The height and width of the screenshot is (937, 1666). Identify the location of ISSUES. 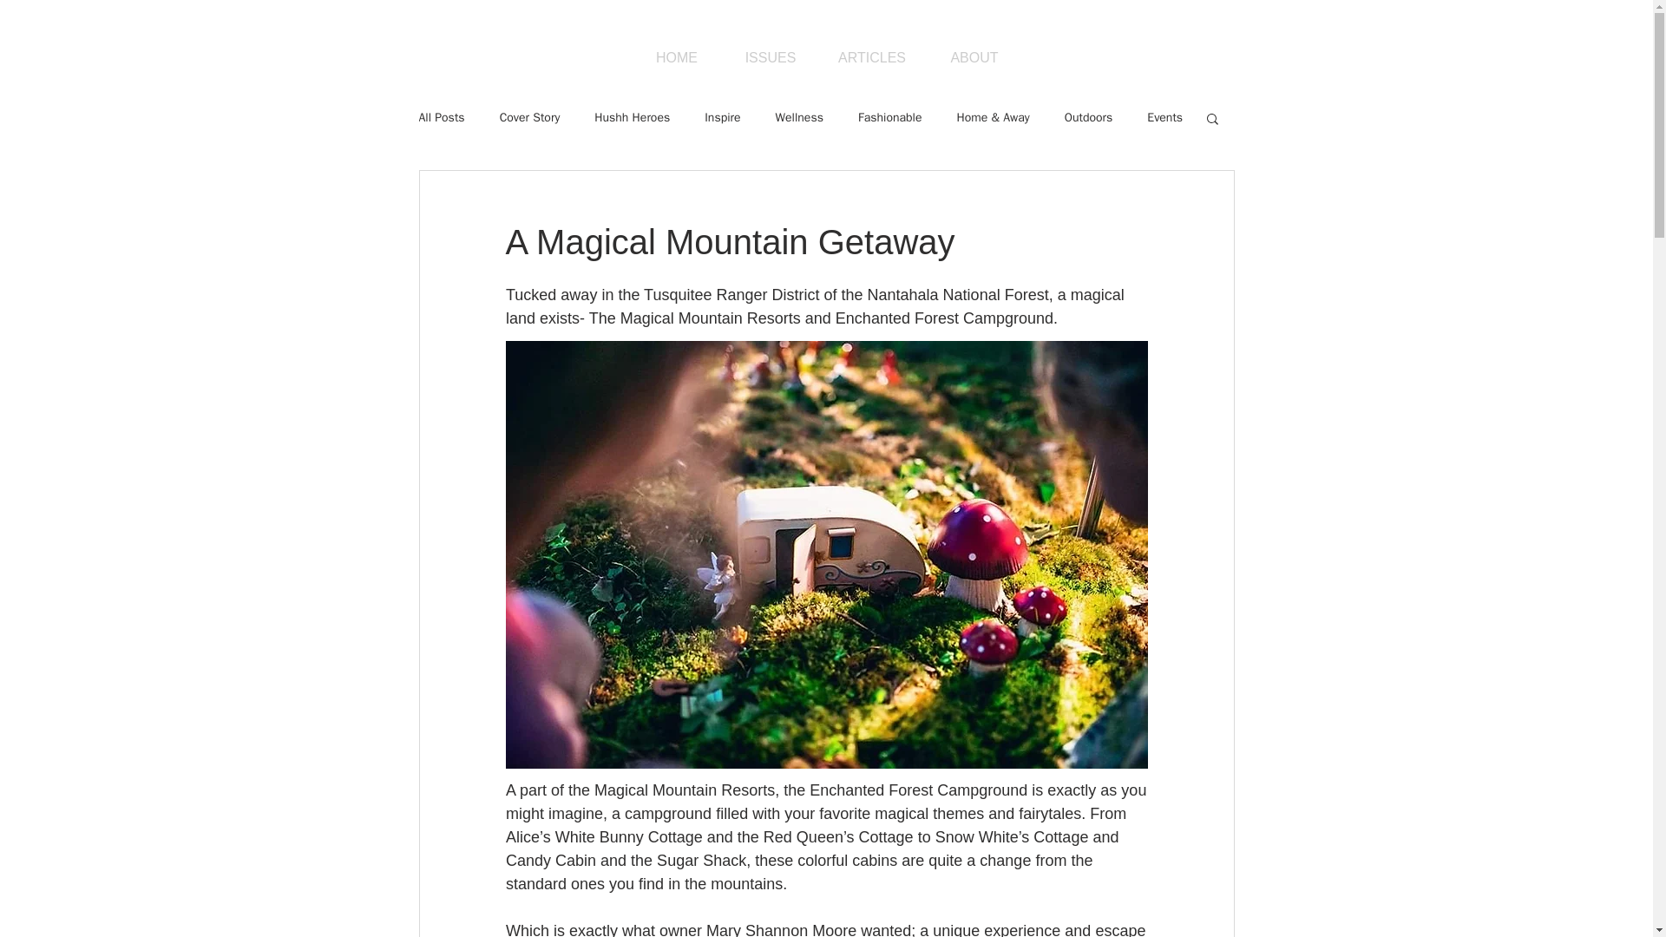
(771, 57).